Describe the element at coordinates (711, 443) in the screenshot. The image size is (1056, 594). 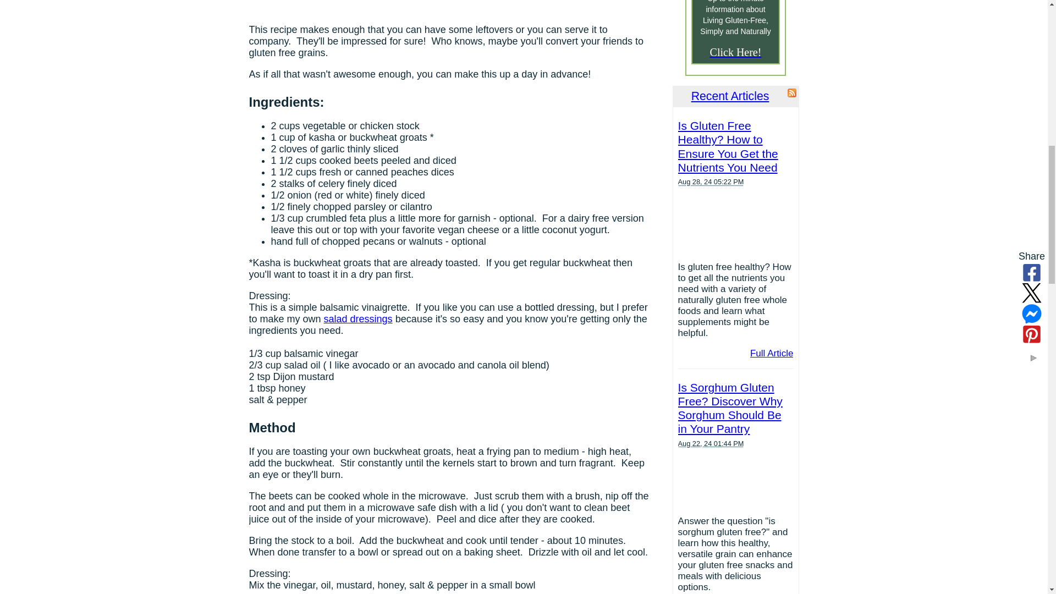
I see `2024-08-22T13:44:27-0400` at that location.